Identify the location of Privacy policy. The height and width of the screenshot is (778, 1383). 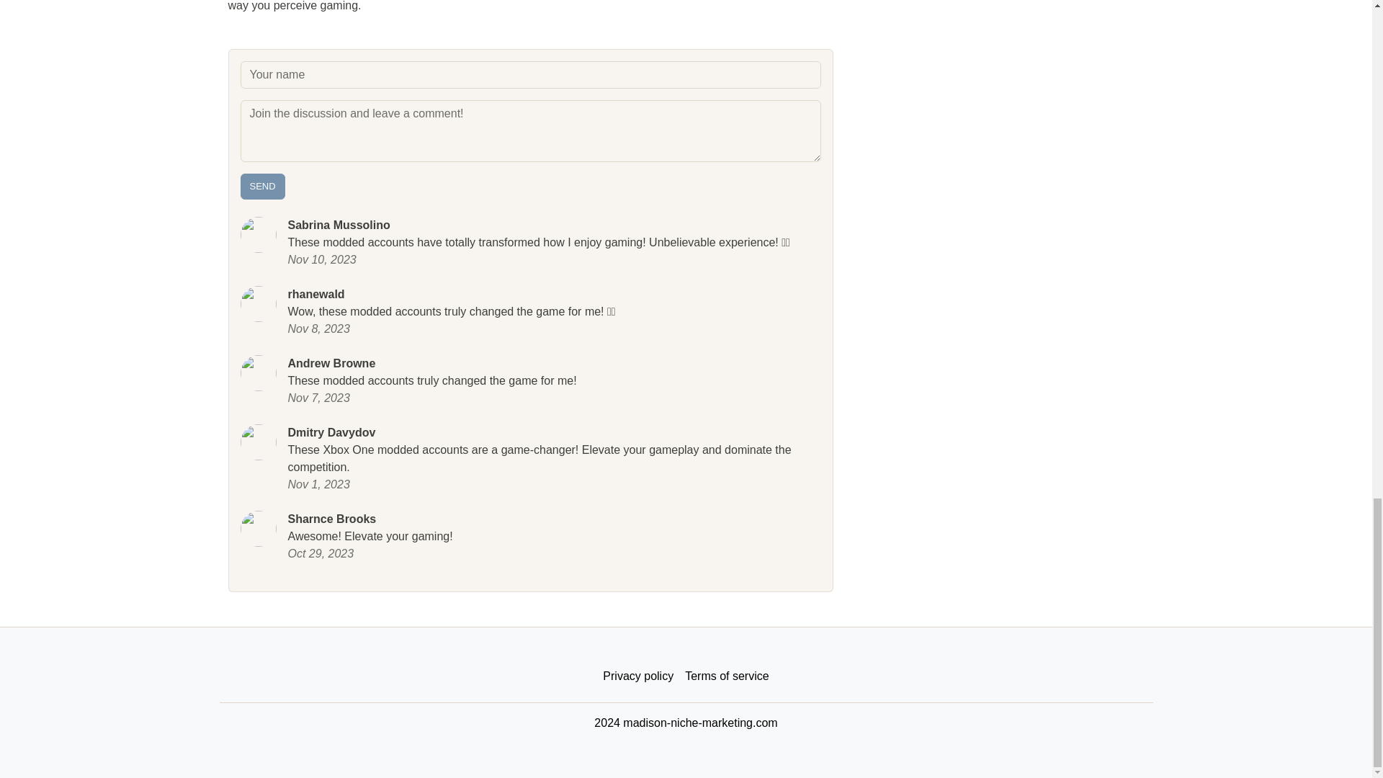
(638, 676).